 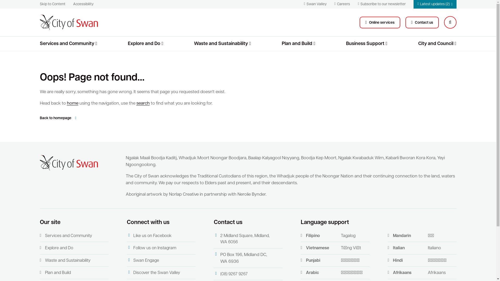 I want to click on Swan Valley, so click(x=315, y=4).